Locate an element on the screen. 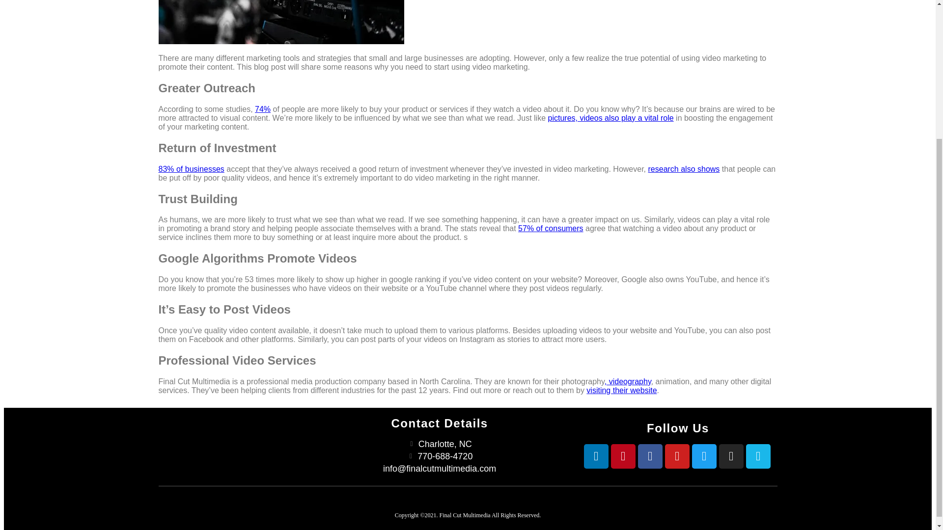 This screenshot has height=530, width=943. , videography is located at coordinates (628, 381).